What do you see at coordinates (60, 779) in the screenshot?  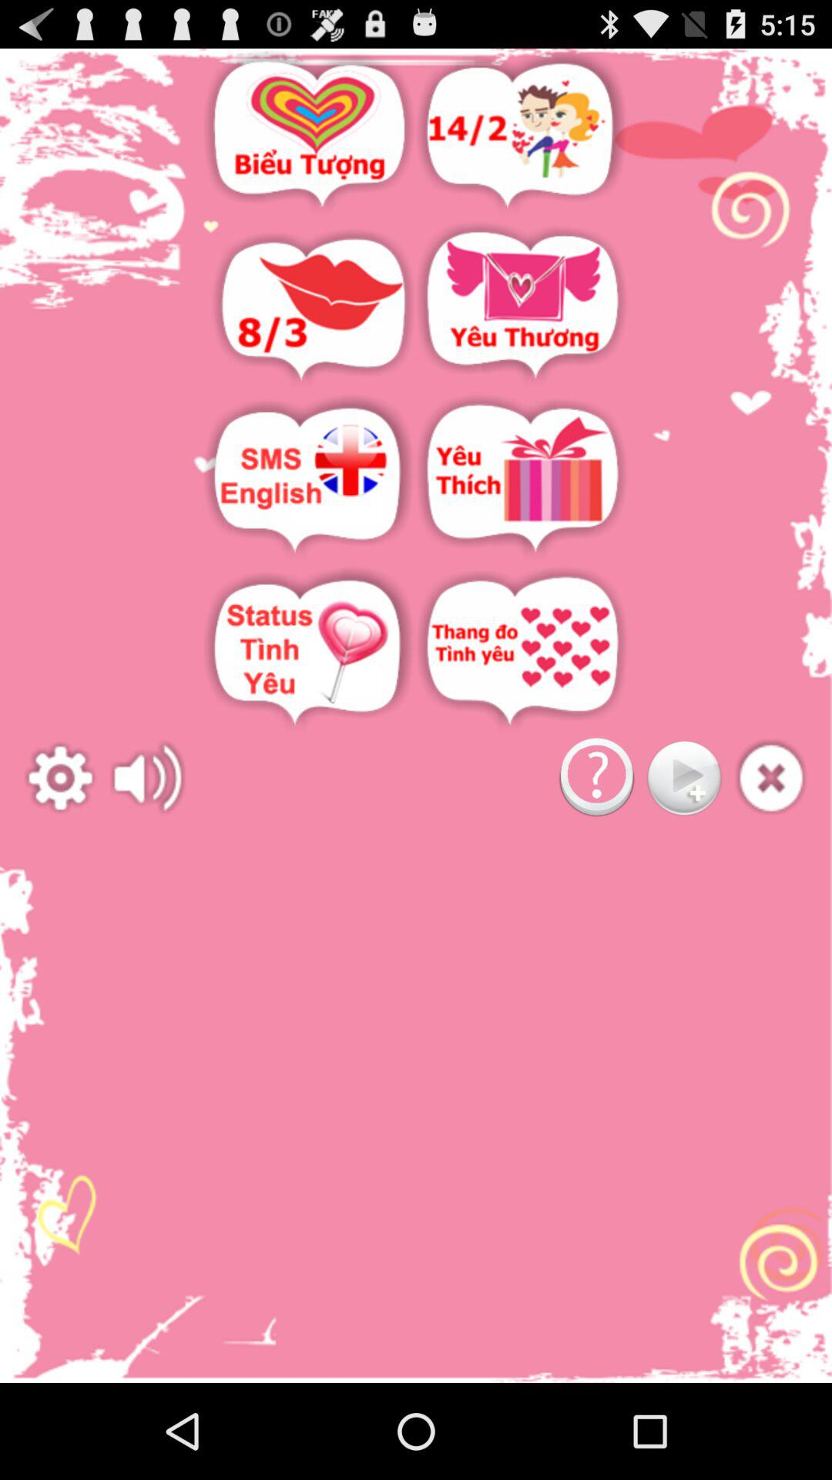 I see `go to settings` at bounding box center [60, 779].